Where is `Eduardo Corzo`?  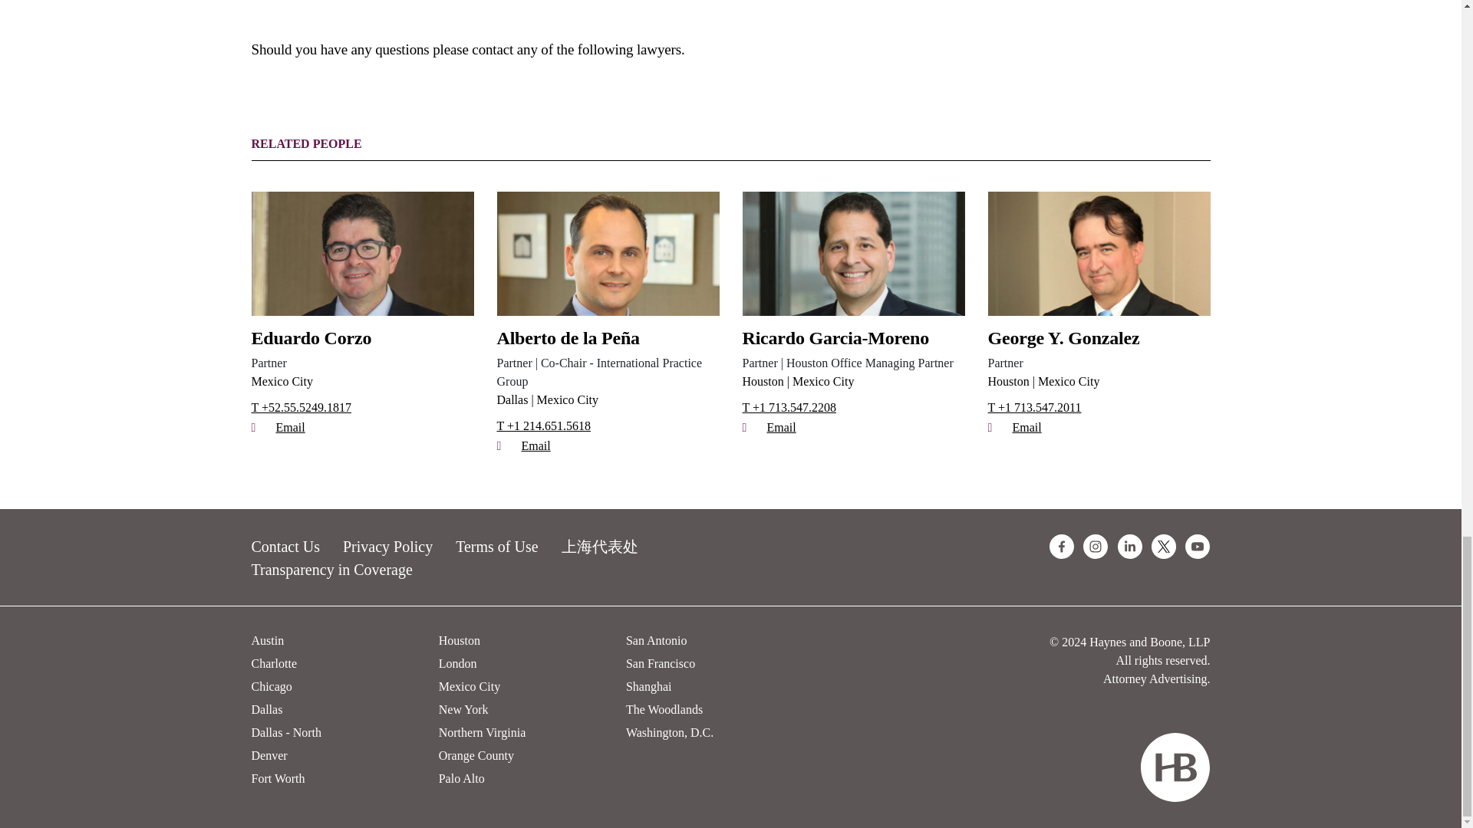 Eduardo Corzo is located at coordinates (363, 337).